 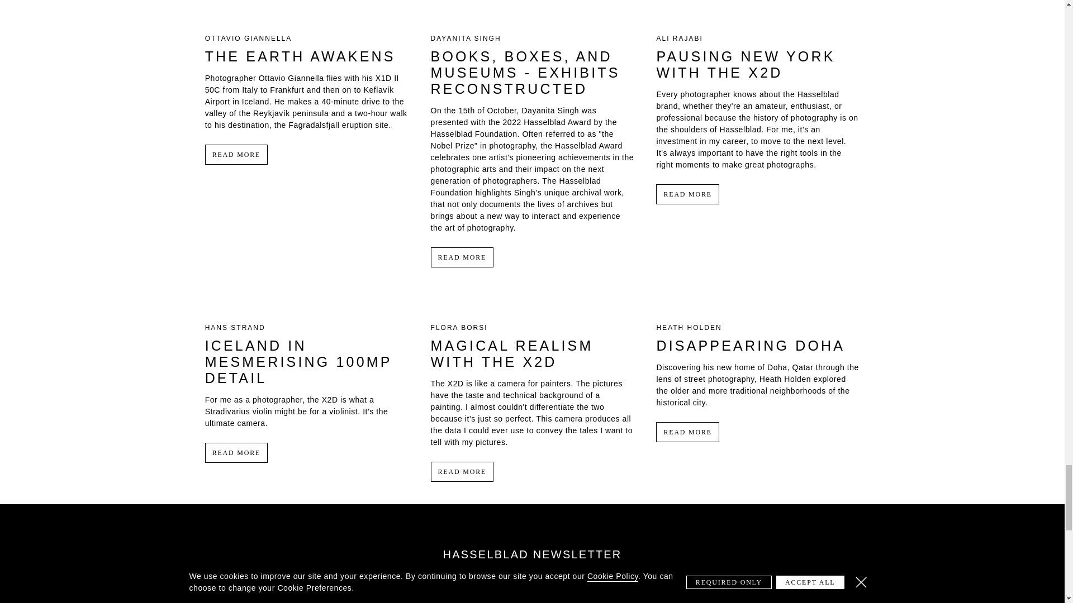 What do you see at coordinates (687, 194) in the screenshot?
I see `READ MORE` at bounding box center [687, 194].